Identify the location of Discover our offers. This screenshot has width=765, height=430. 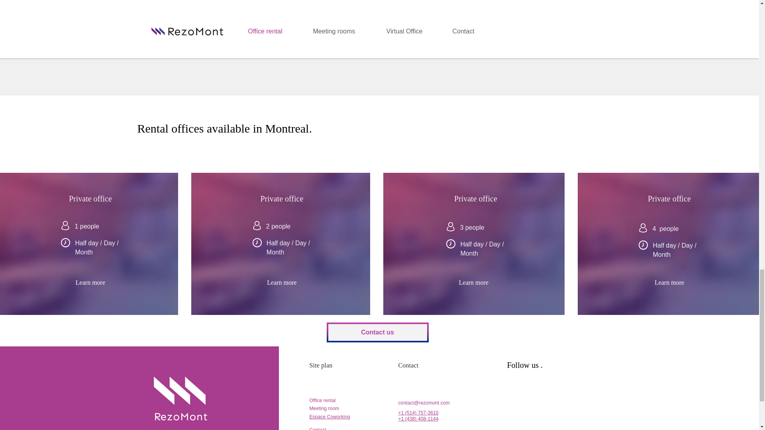
(372, 19).